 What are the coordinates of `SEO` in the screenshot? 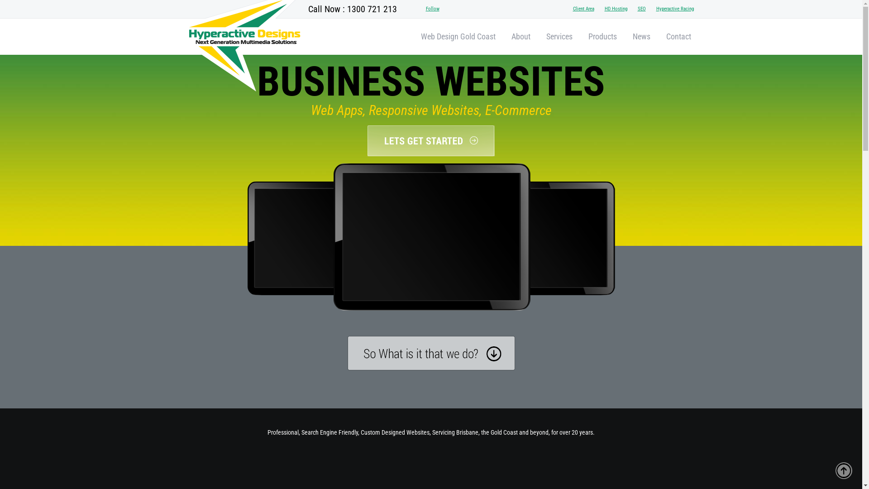 It's located at (641, 9).